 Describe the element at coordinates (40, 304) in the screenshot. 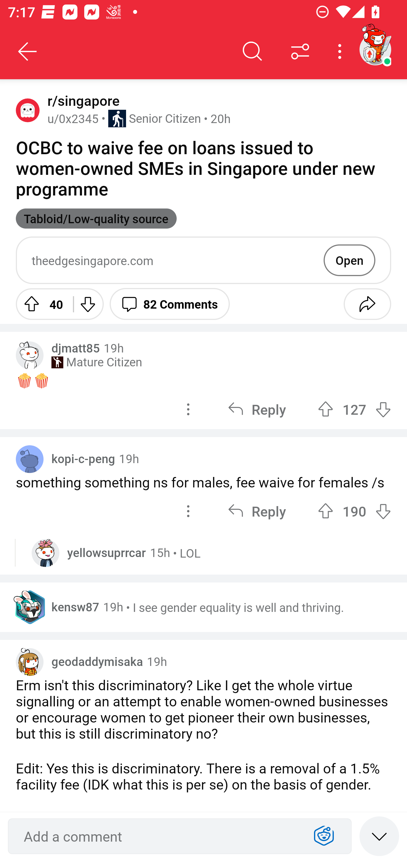

I see `Upvote 40` at that location.